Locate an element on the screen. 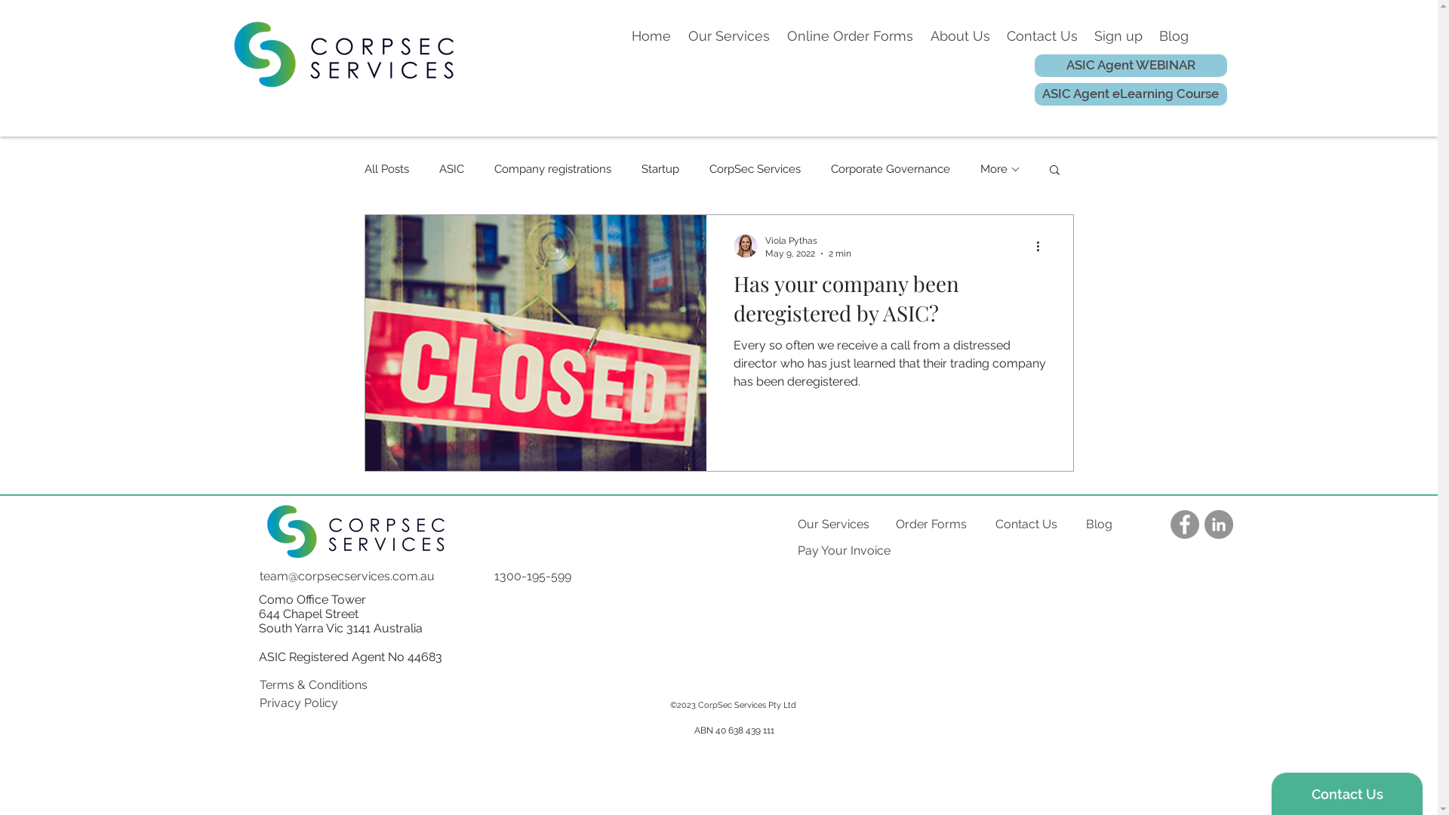 The width and height of the screenshot is (1449, 815). Our Services is located at coordinates (833, 524).